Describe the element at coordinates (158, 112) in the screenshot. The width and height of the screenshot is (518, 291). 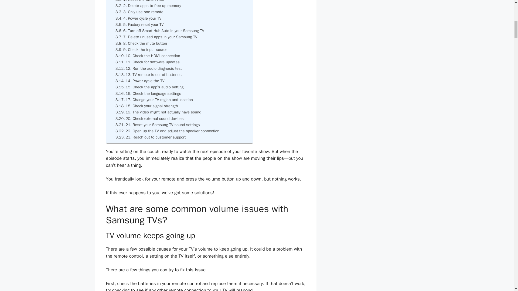
I see `19. The video might not actually have sound` at that location.